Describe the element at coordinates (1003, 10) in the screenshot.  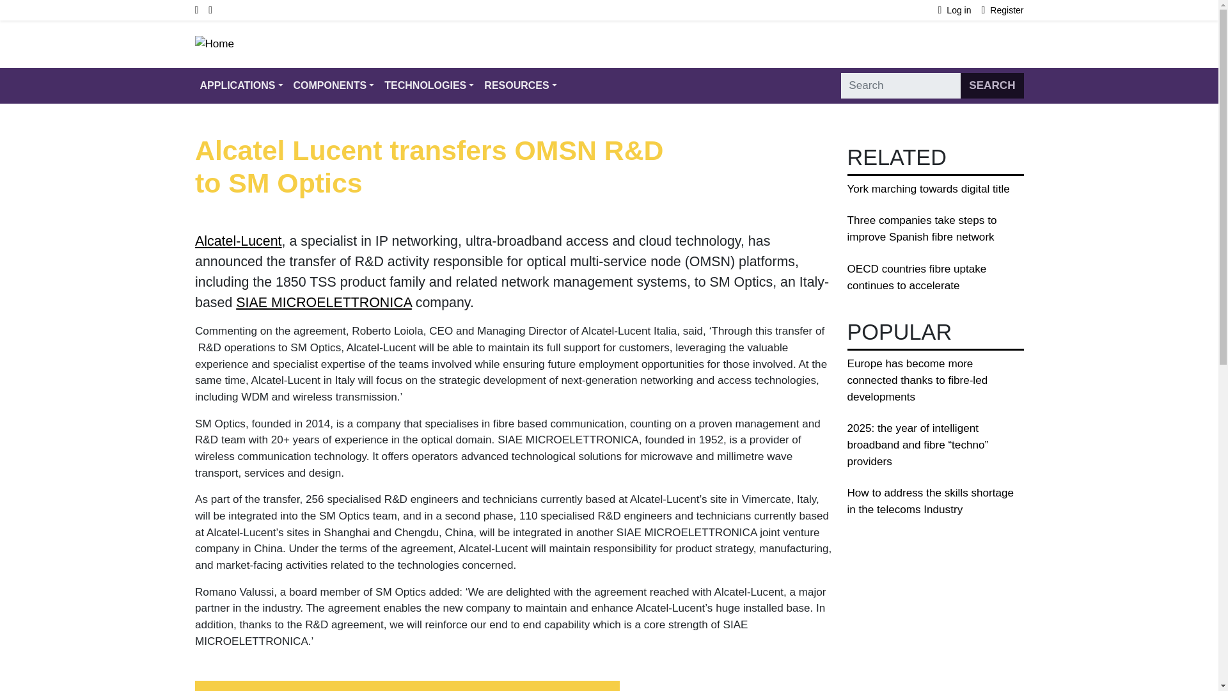
I see `Register` at that location.